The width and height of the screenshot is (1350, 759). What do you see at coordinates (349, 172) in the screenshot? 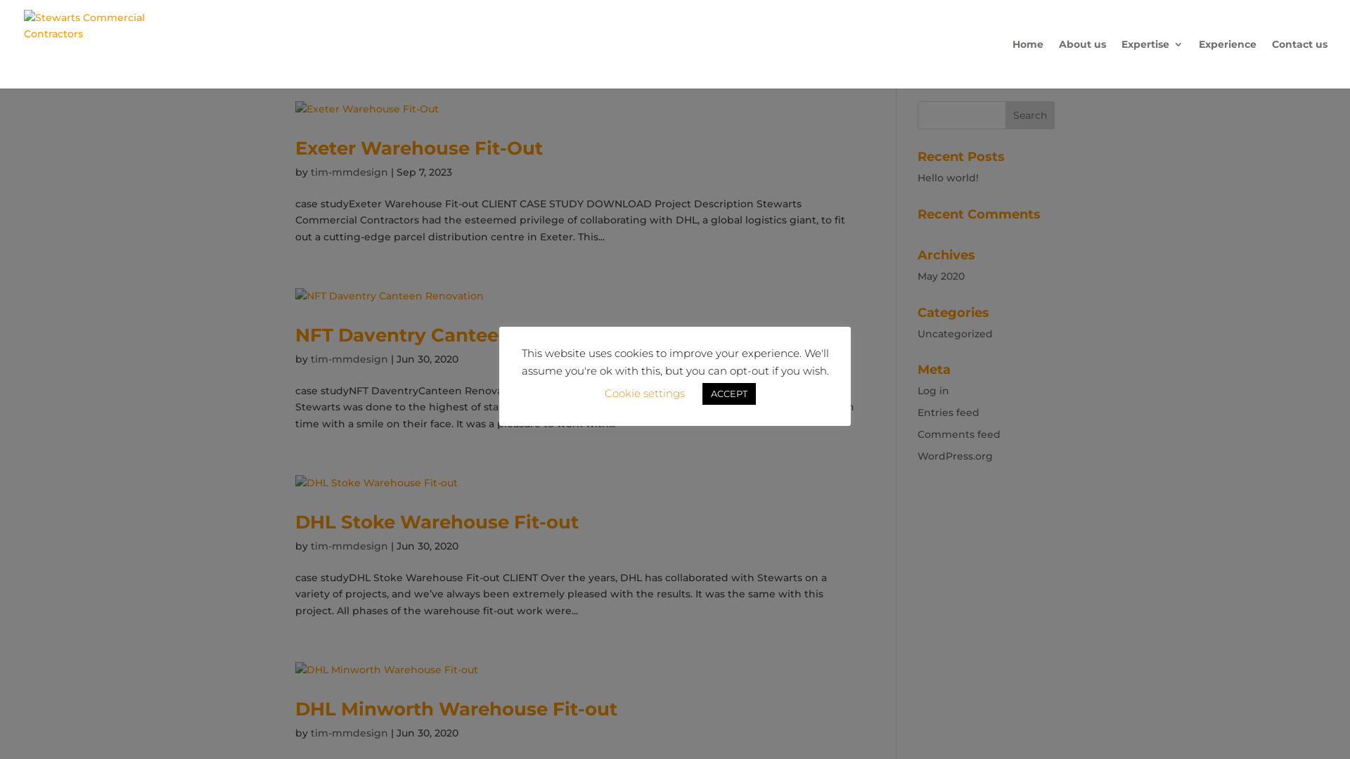
I see `tim-mmdesign` at bounding box center [349, 172].